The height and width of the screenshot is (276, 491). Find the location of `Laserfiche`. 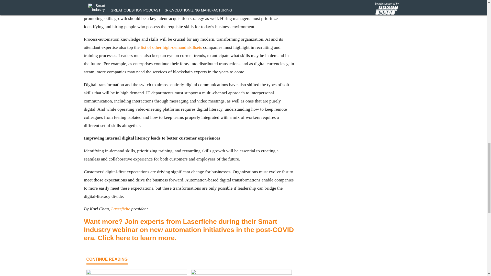

Laserfiche is located at coordinates (120, 209).